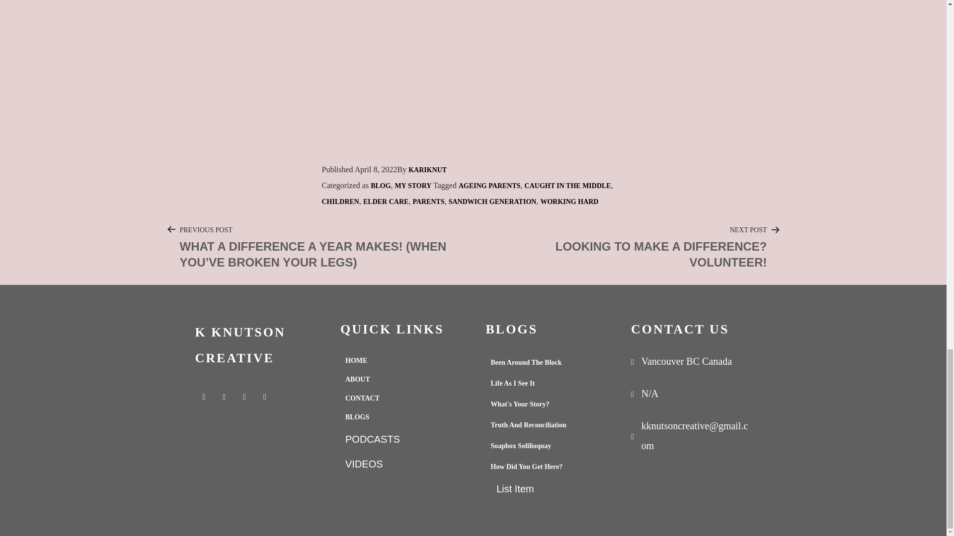  Describe the element at coordinates (428, 201) in the screenshot. I see `PARENTS` at that location.